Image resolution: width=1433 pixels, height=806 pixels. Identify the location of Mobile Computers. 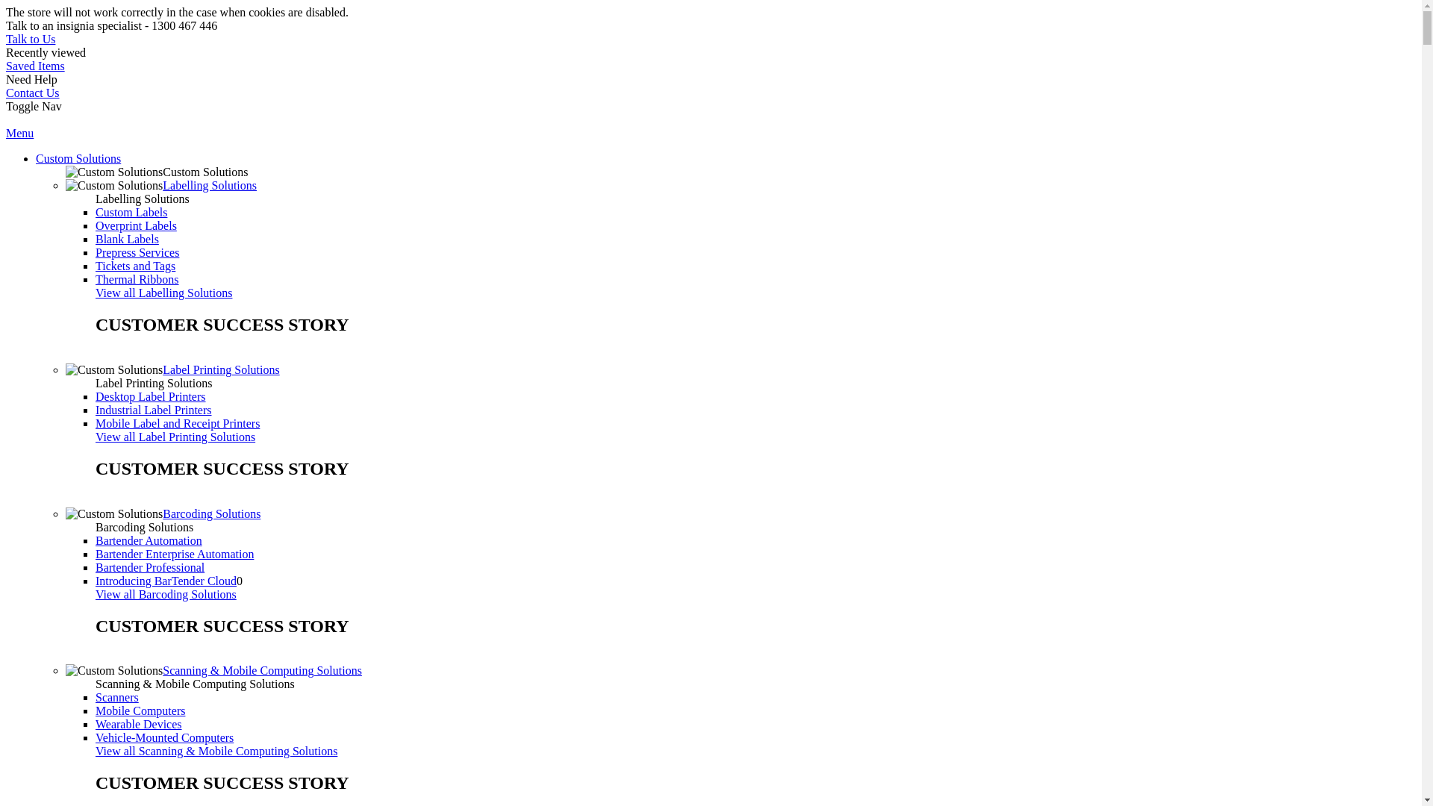
(140, 710).